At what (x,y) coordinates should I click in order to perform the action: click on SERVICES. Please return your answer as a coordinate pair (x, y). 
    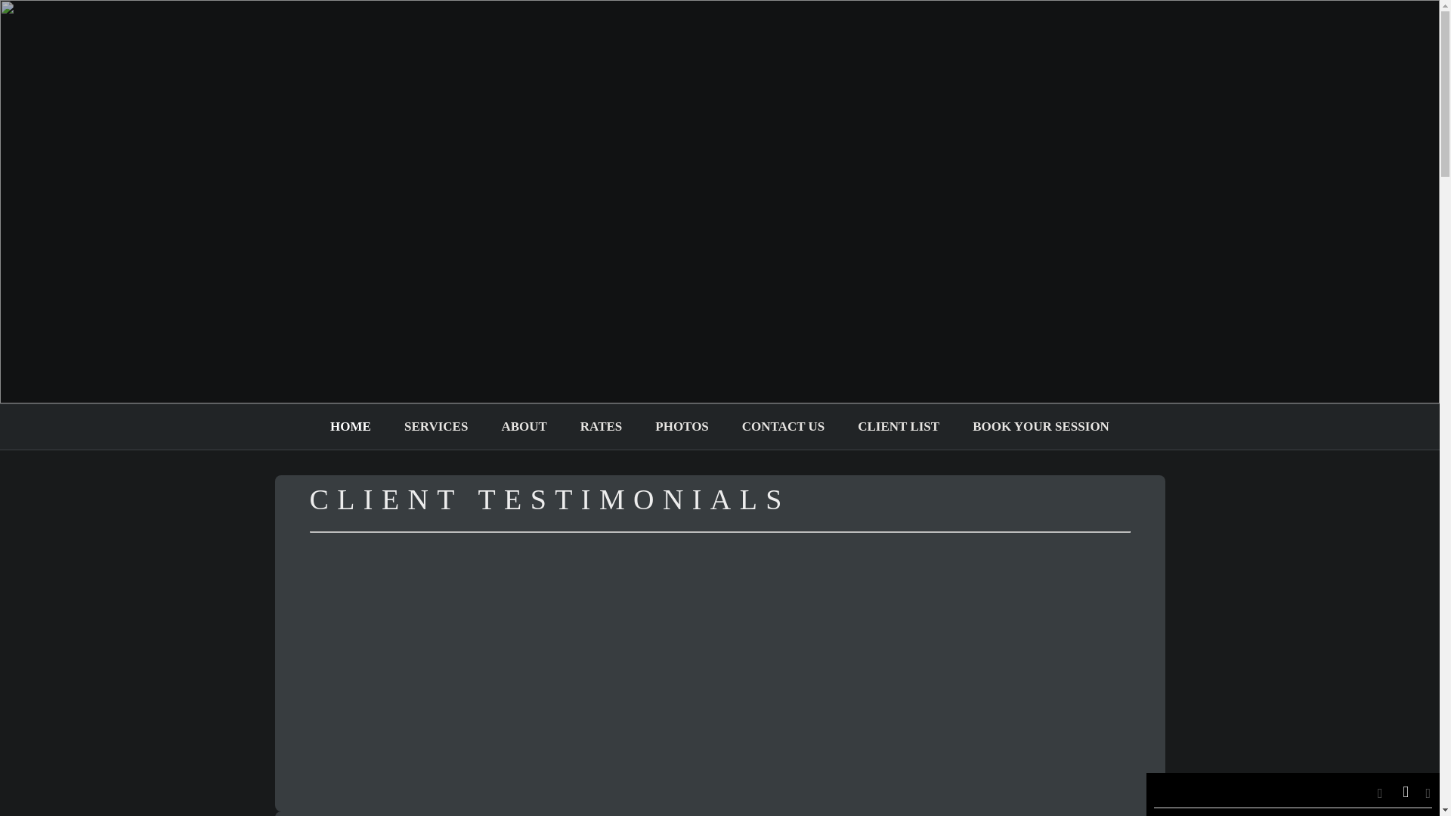
    Looking at the image, I should click on (435, 426).